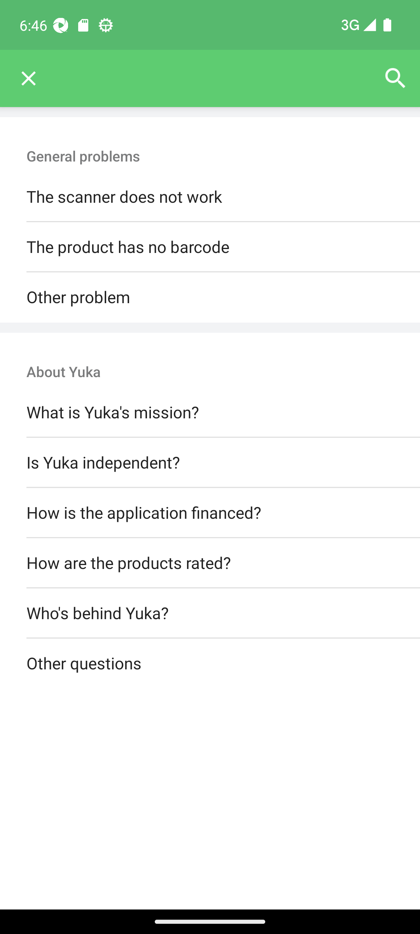 The width and height of the screenshot is (420, 934). What do you see at coordinates (210, 563) in the screenshot?
I see `How are the products rated?` at bounding box center [210, 563].